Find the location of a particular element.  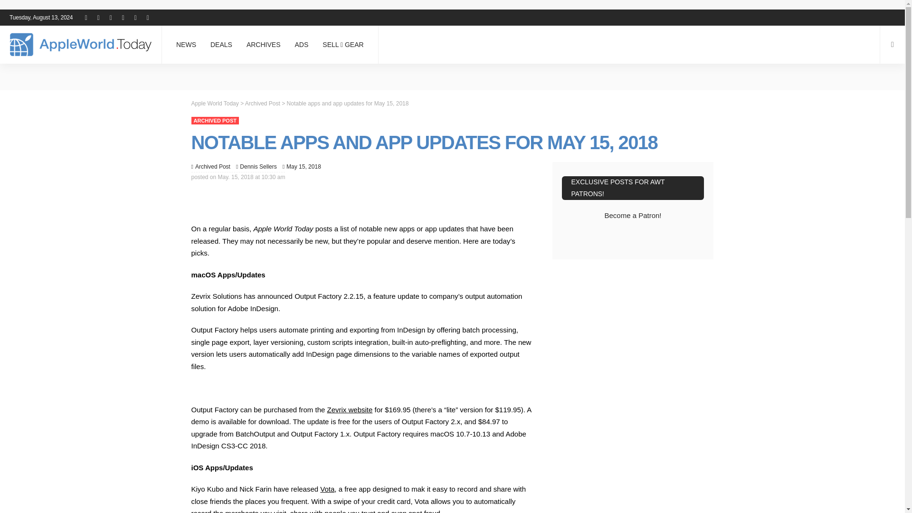

Archived Post is located at coordinates (213, 166).